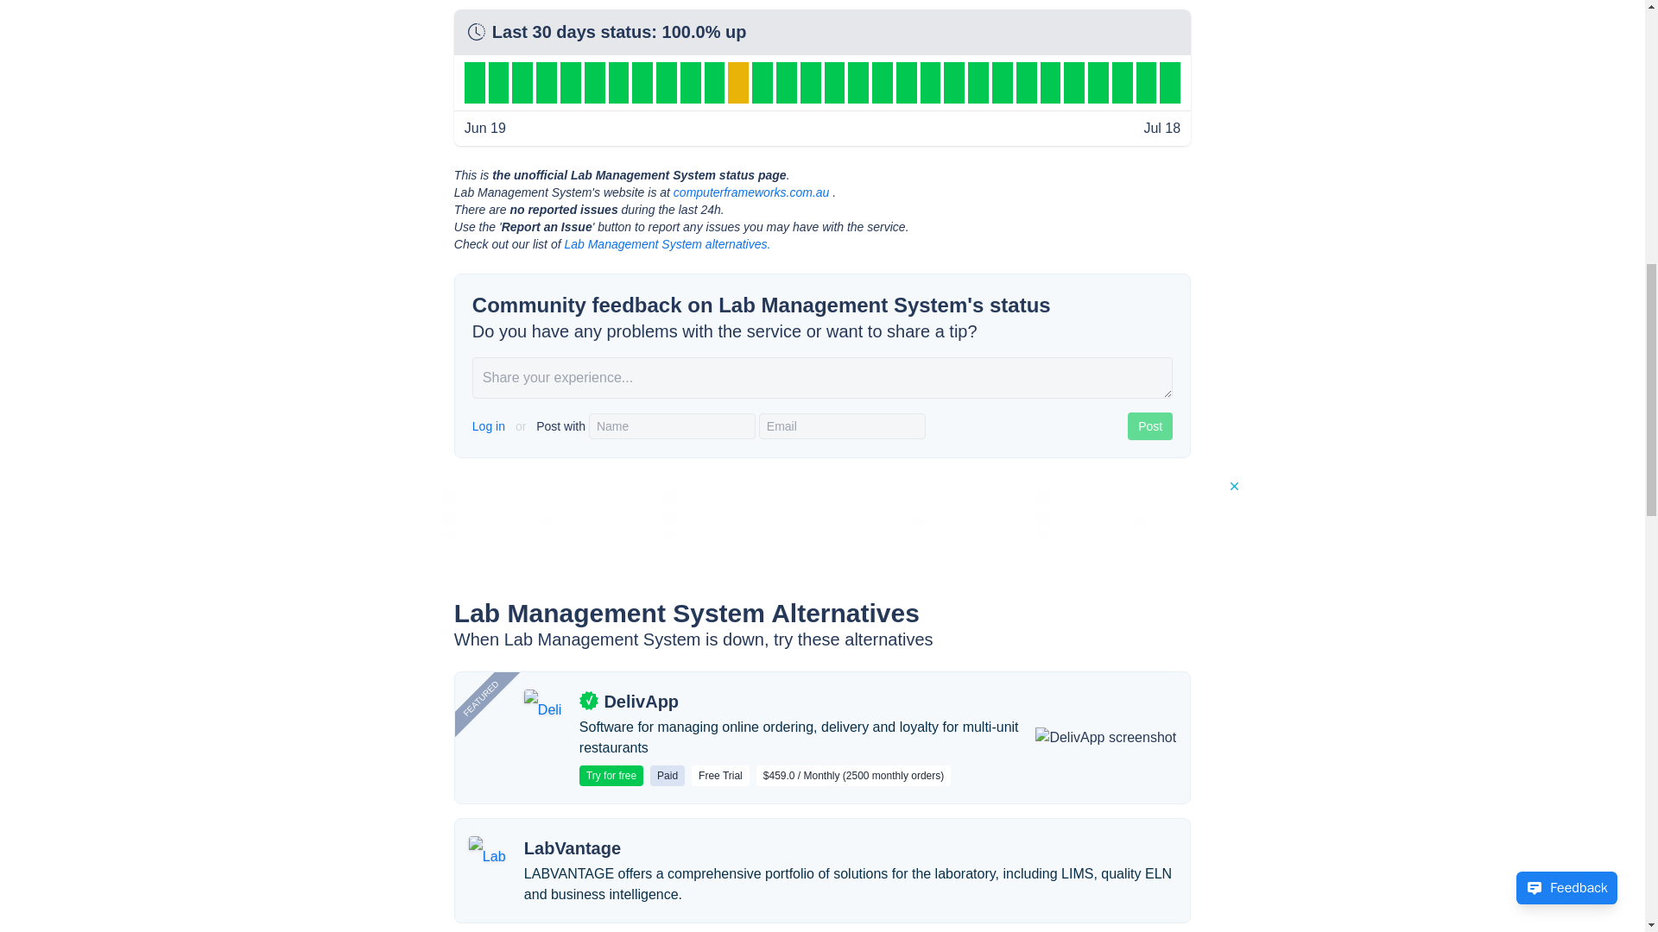  Describe the element at coordinates (751, 192) in the screenshot. I see `computerframeworks.com.au` at that location.